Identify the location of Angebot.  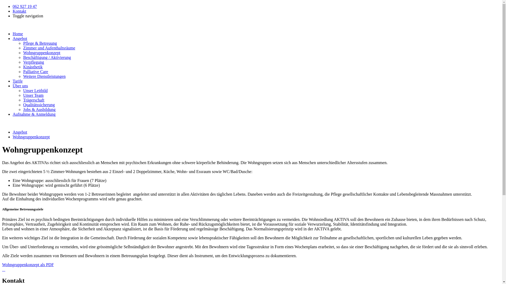
(20, 132).